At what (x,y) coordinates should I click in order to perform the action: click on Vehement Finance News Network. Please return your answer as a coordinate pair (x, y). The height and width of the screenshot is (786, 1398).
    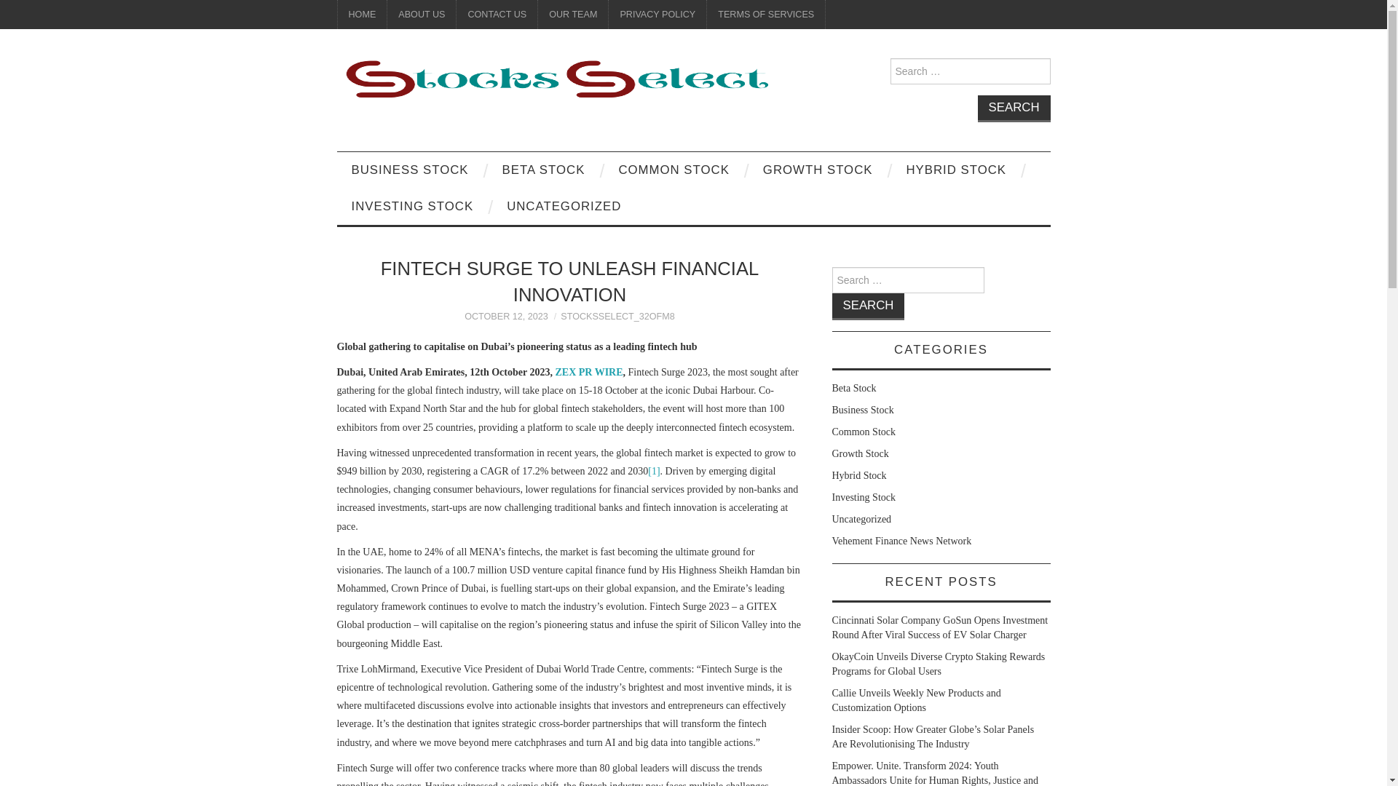
    Looking at the image, I should click on (901, 540).